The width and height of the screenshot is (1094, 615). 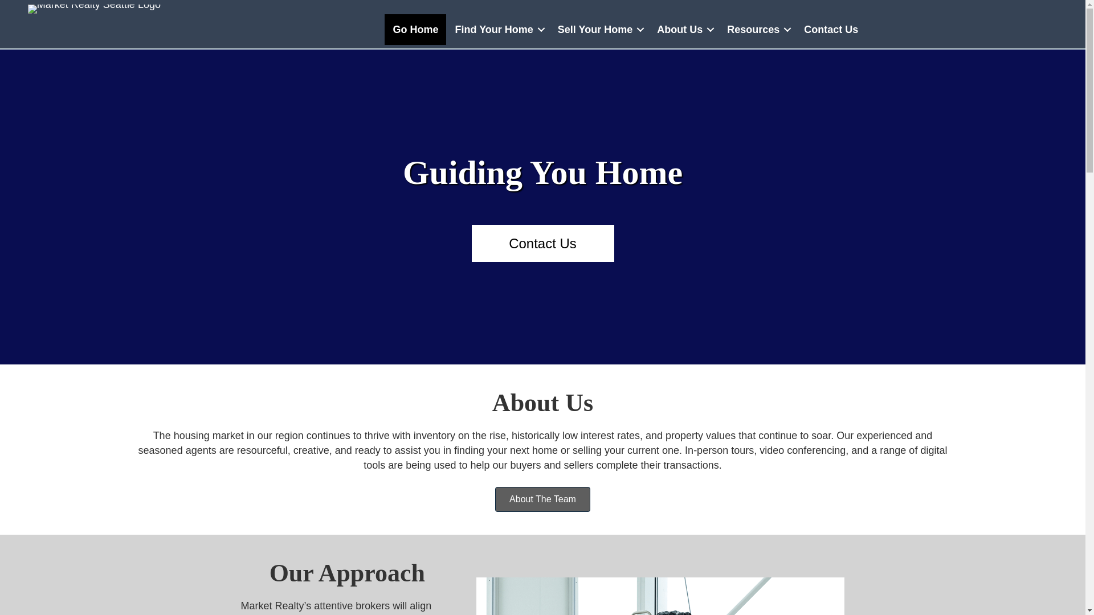 I want to click on Click Here, so click(x=542, y=244).